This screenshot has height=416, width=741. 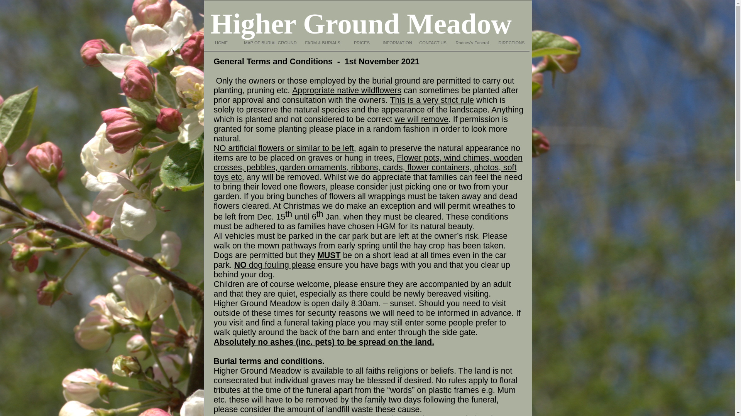 What do you see at coordinates (433, 43) in the screenshot?
I see `CONTACT US` at bounding box center [433, 43].